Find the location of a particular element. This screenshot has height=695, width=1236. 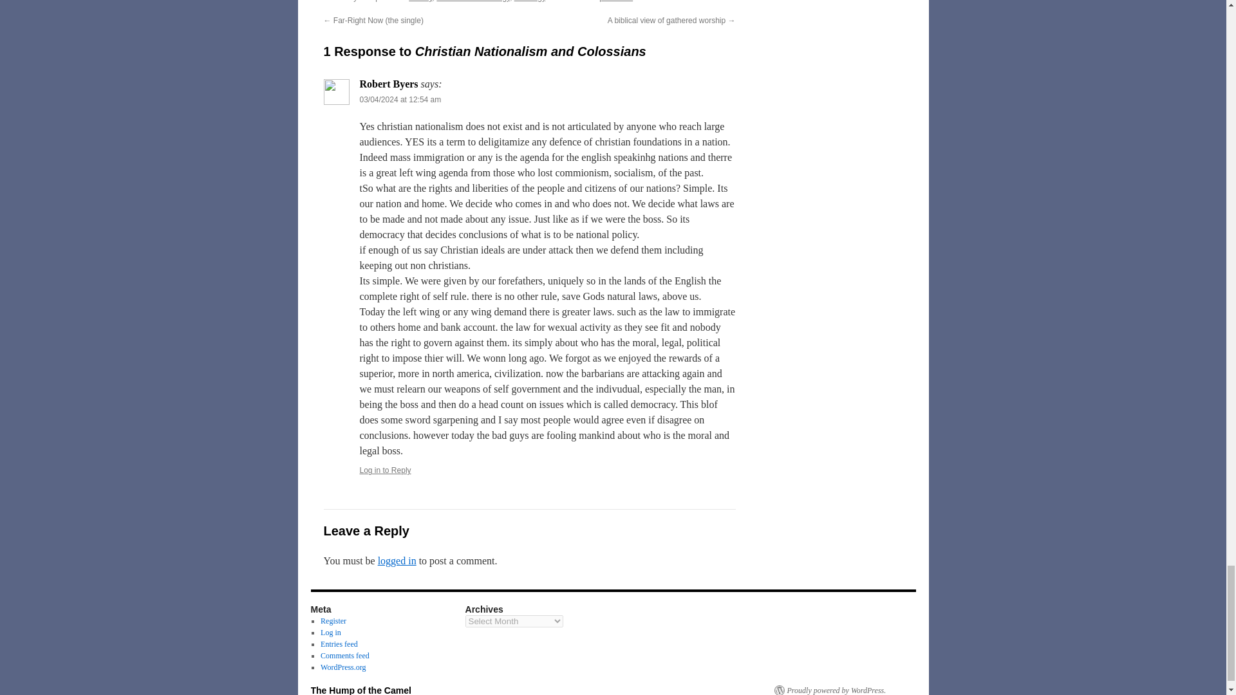

Permalink to Christian Nationalism and Colossians is located at coordinates (616, 1).